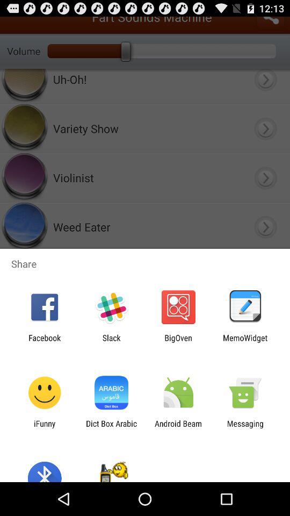 This screenshot has height=516, width=290. Describe the element at coordinates (111, 428) in the screenshot. I see `select item next to android beam icon` at that location.